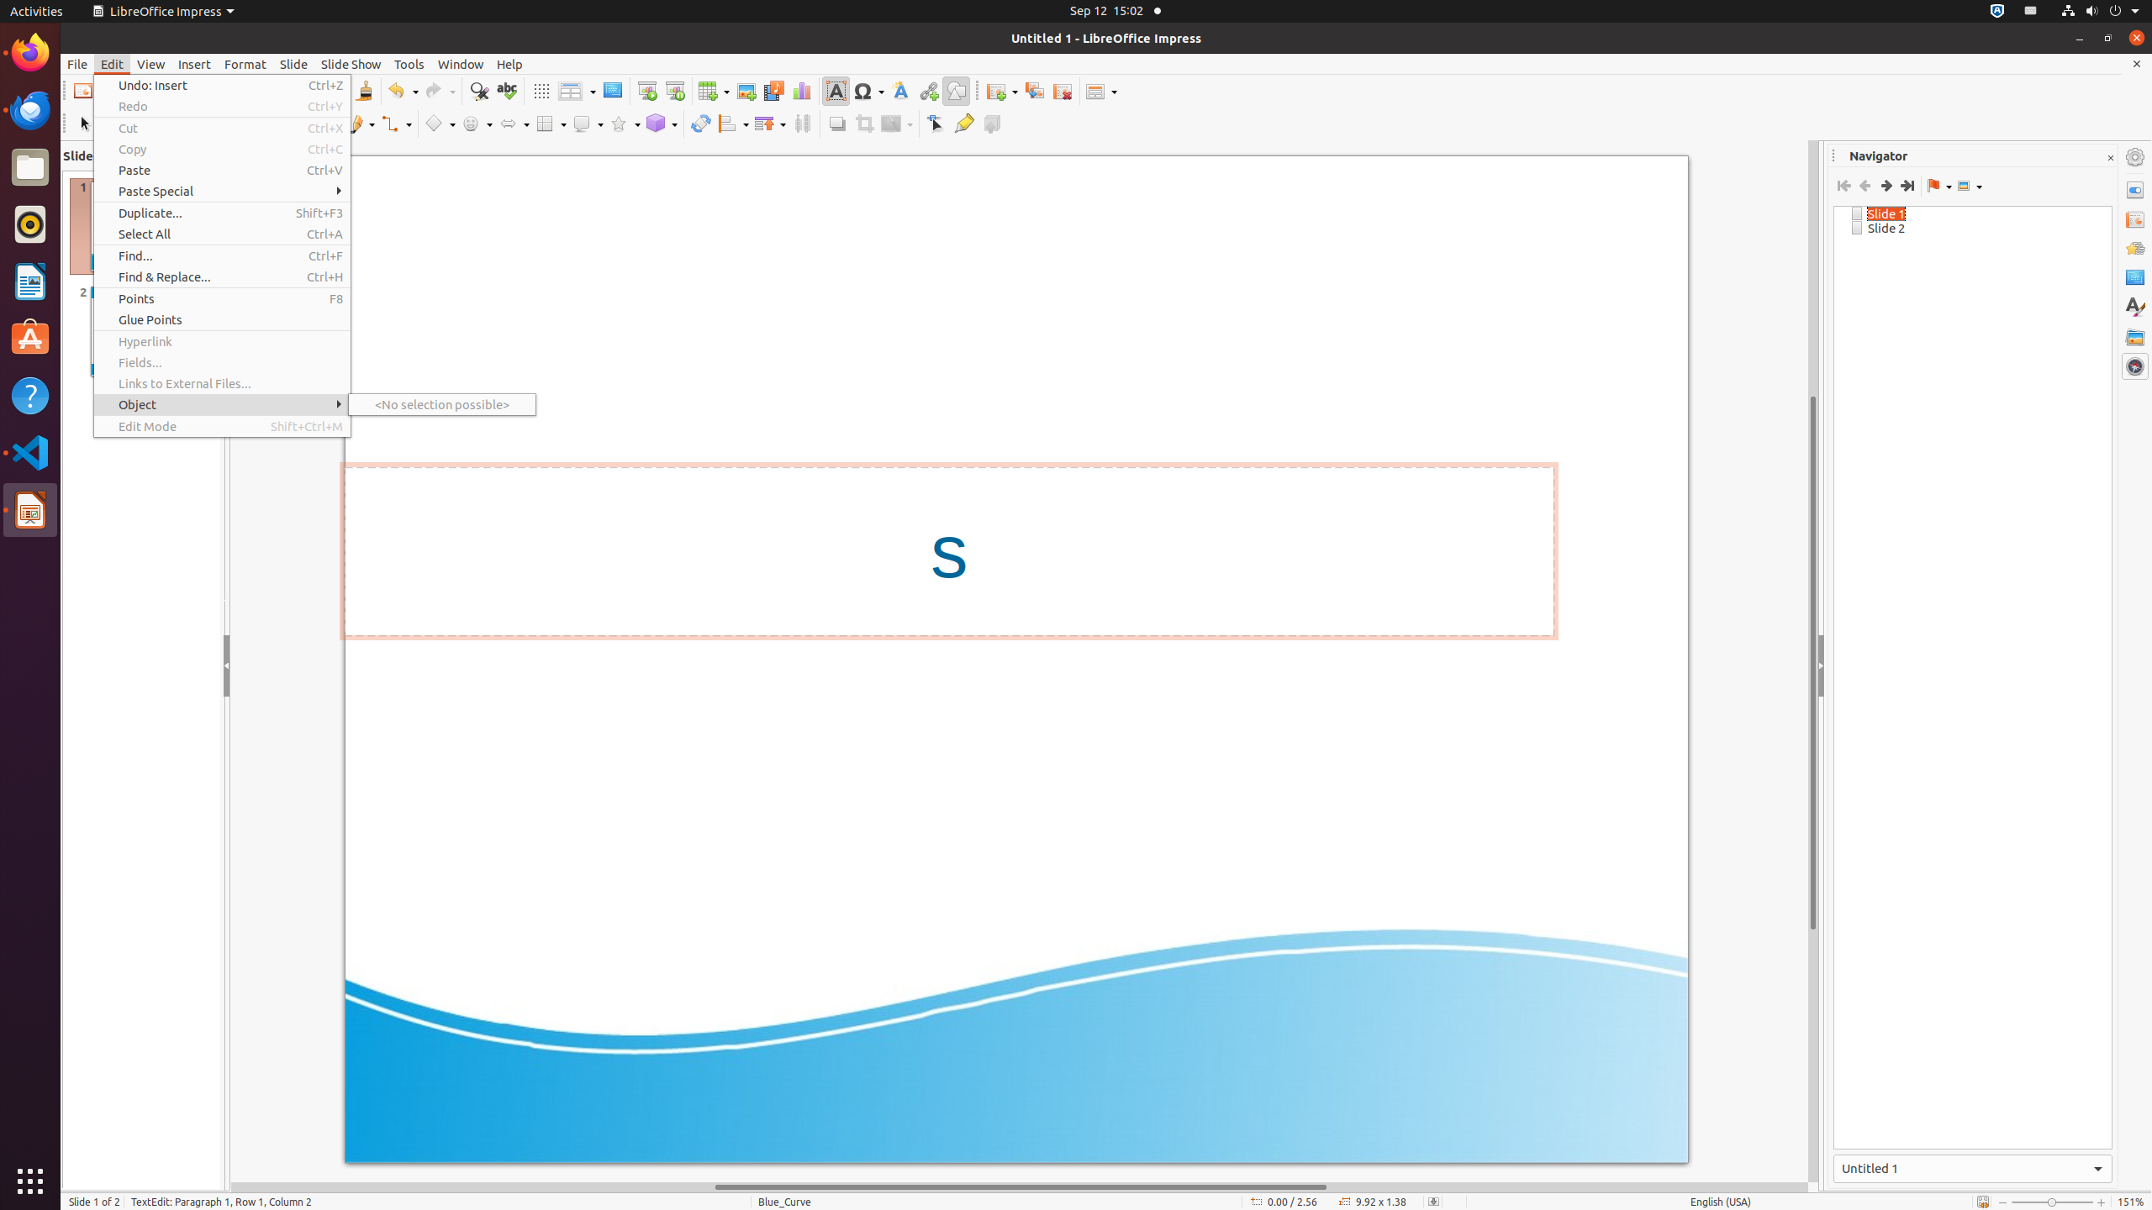 The image size is (2152, 1210). What do you see at coordinates (30, 110) in the screenshot?
I see `Thunderbird Mail` at bounding box center [30, 110].